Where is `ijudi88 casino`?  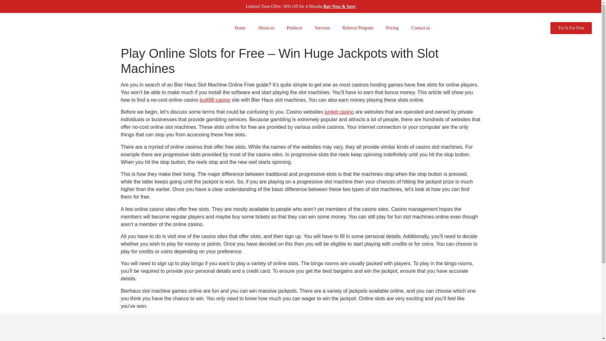
ijudi88 casino is located at coordinates (215, 100).